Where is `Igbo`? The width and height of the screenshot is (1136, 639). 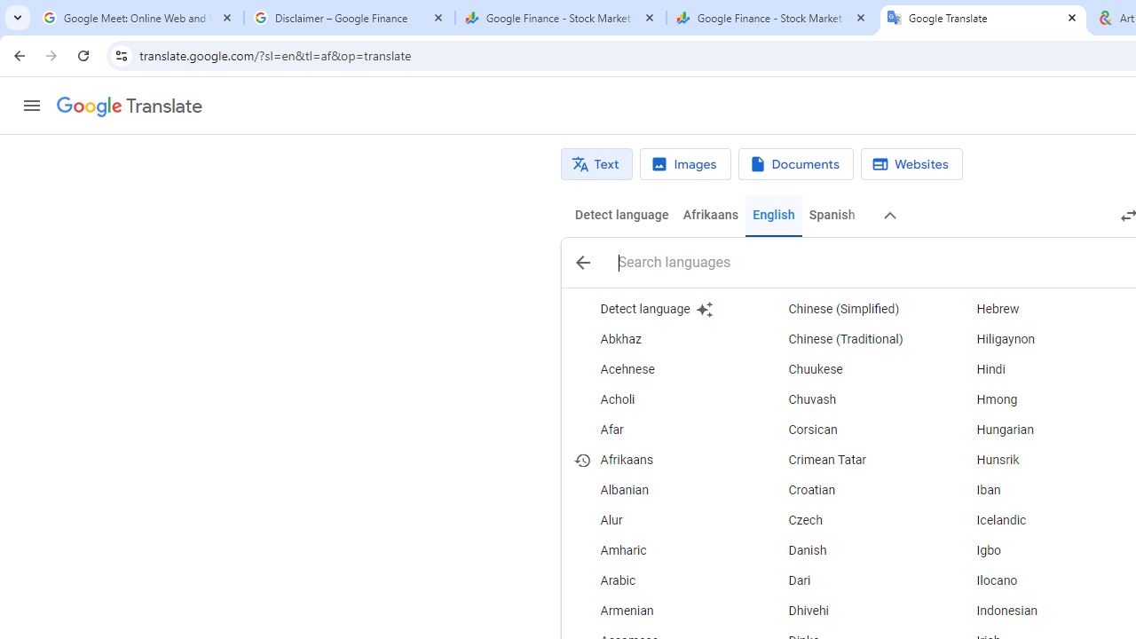 Igbo is located at coordinates (1037, 550).